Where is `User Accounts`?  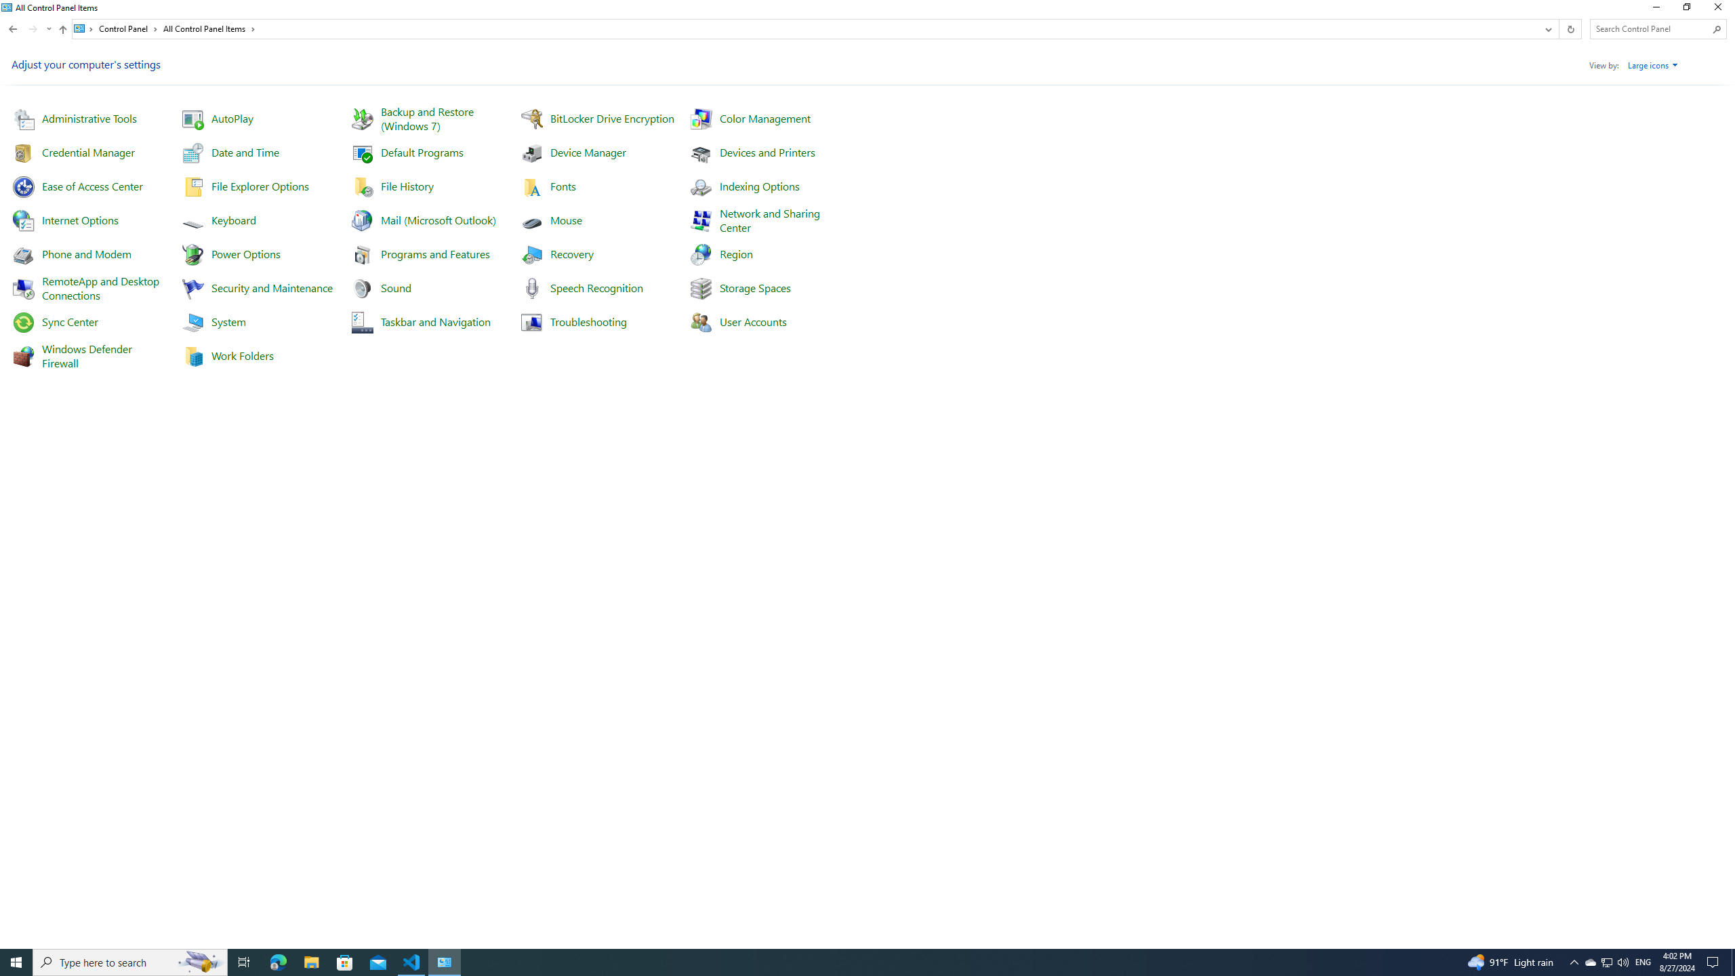 User Accounts is located at coordinates (752, 321).